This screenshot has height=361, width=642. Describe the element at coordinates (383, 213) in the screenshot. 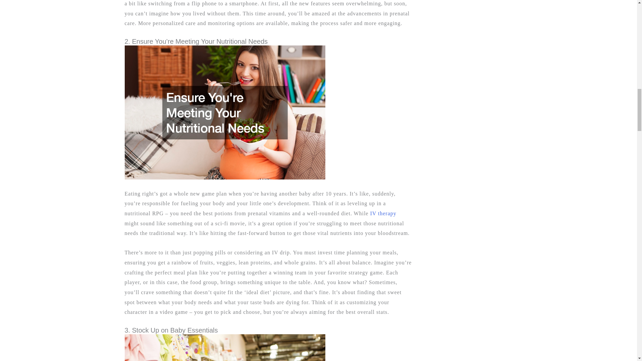

I see `IV therapy` at that location.